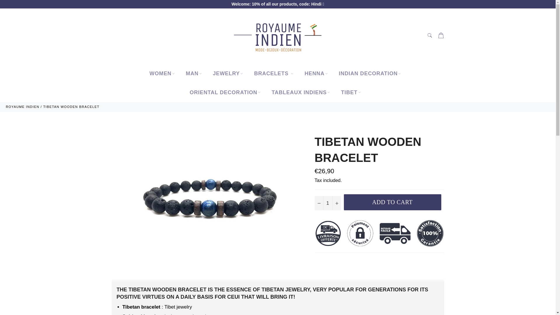 The height and width of the screenshot is (315, 560). Describe the element at coordinates (193, 73) in the screenshot. I see `MAN` at that location.